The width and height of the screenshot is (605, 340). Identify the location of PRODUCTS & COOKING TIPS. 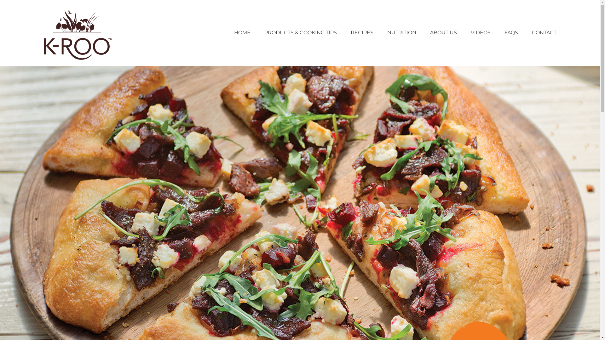
(300, 33).